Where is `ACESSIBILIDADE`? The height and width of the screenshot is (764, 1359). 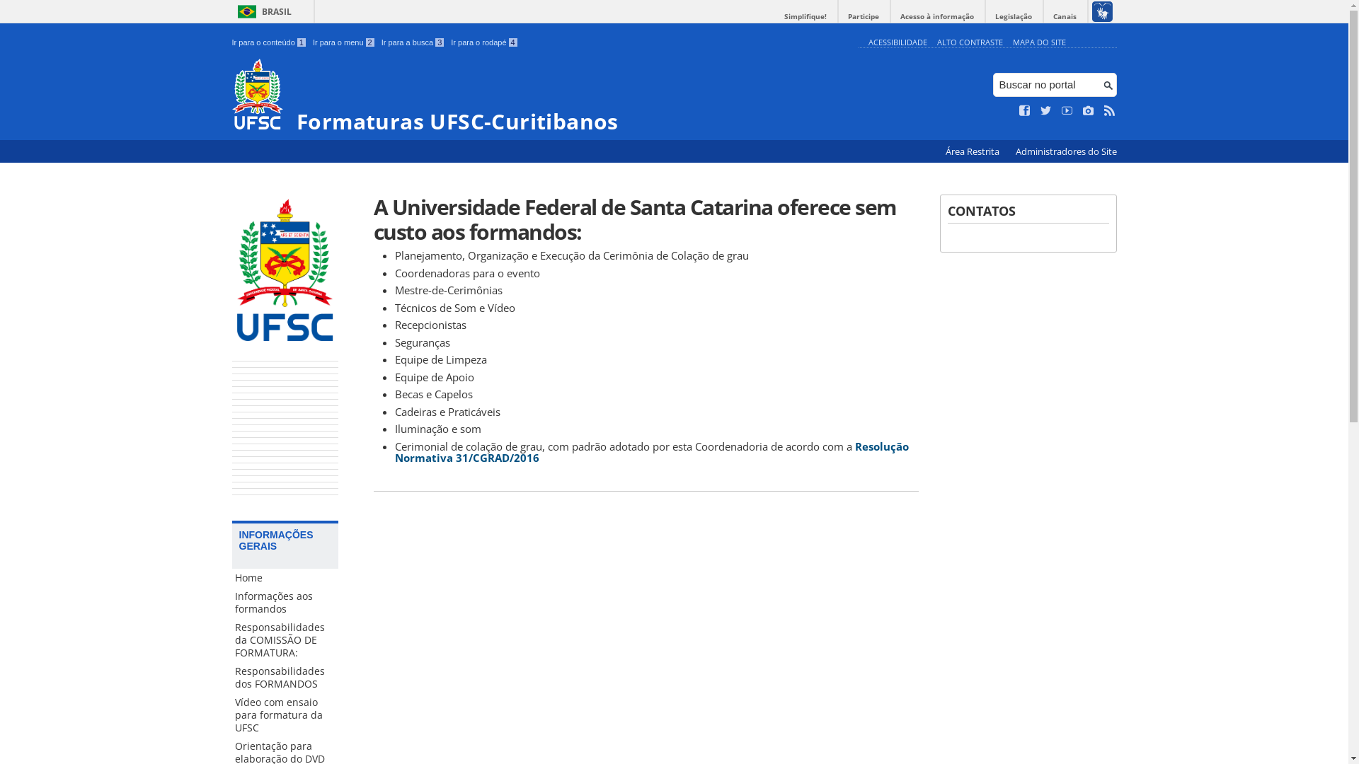 ACESSIBILIDADE is located at coordinates (898, 42).